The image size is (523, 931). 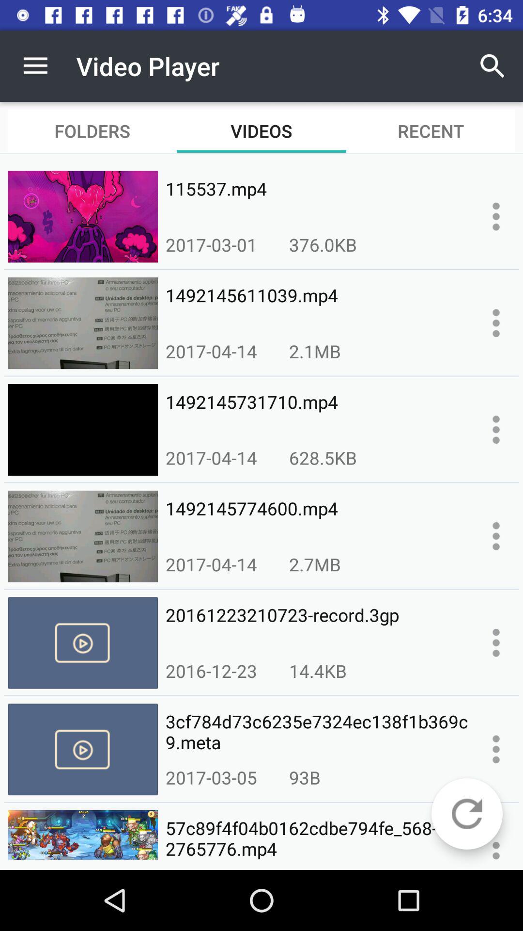 What do you see at coordinates (35, 66) in the screenshot?
I see `open the item next to the video player item` at bounding box center [35, 66].